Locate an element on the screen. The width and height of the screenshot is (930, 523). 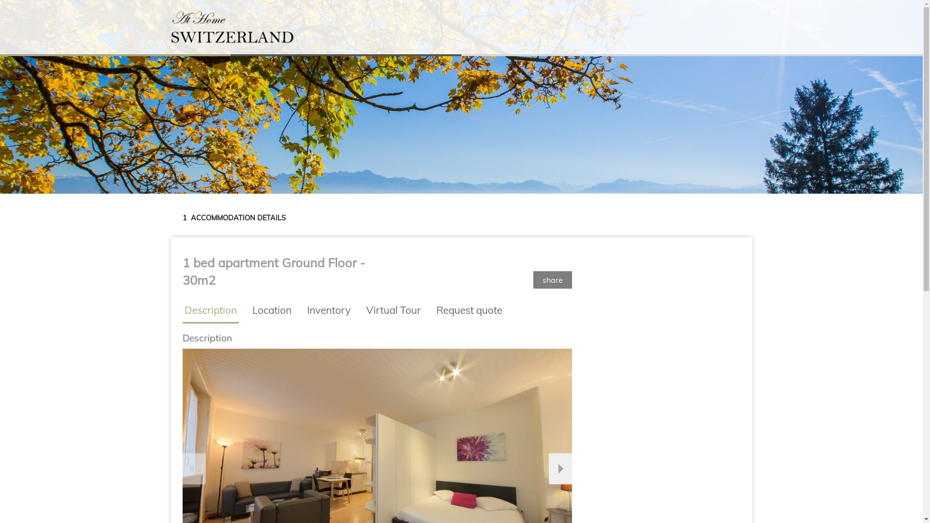
Location is located at coordinates (271, 310).